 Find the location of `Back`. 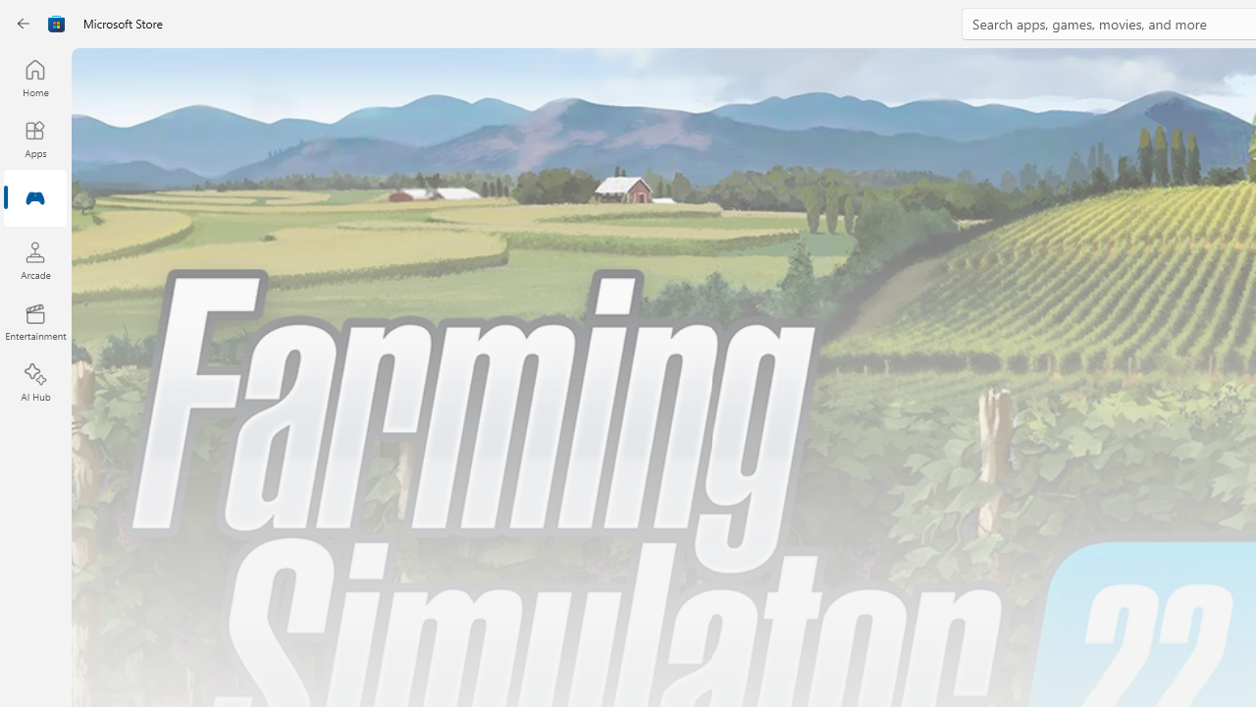

Back is located at coordinates (24, 24).